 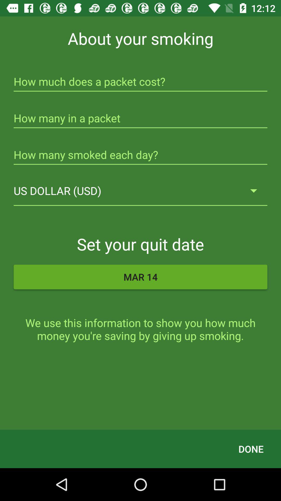 What do you see at coordinates (251, 449) in the screenshot?
I see `flip until the done icon` at bounding box center [251, 449].